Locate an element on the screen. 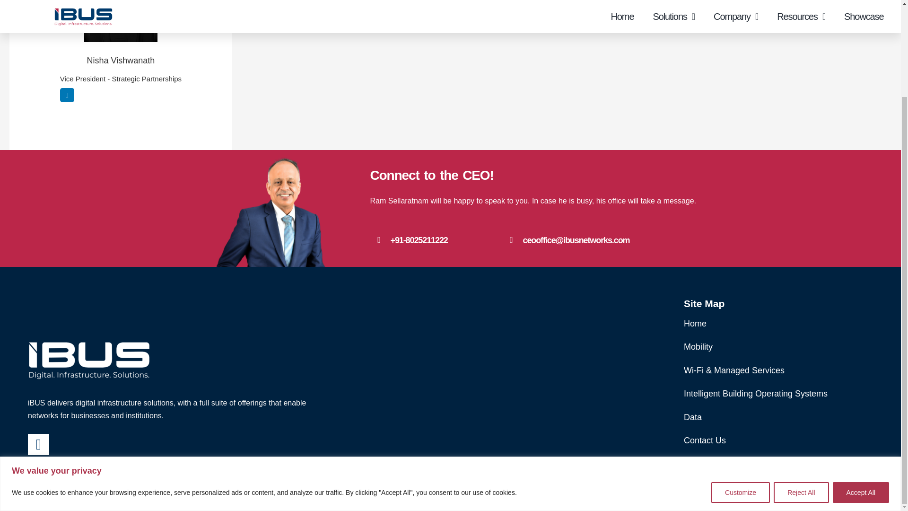 This screenshot has width=908, height=511. Customize is located at coordinates (741, 379).